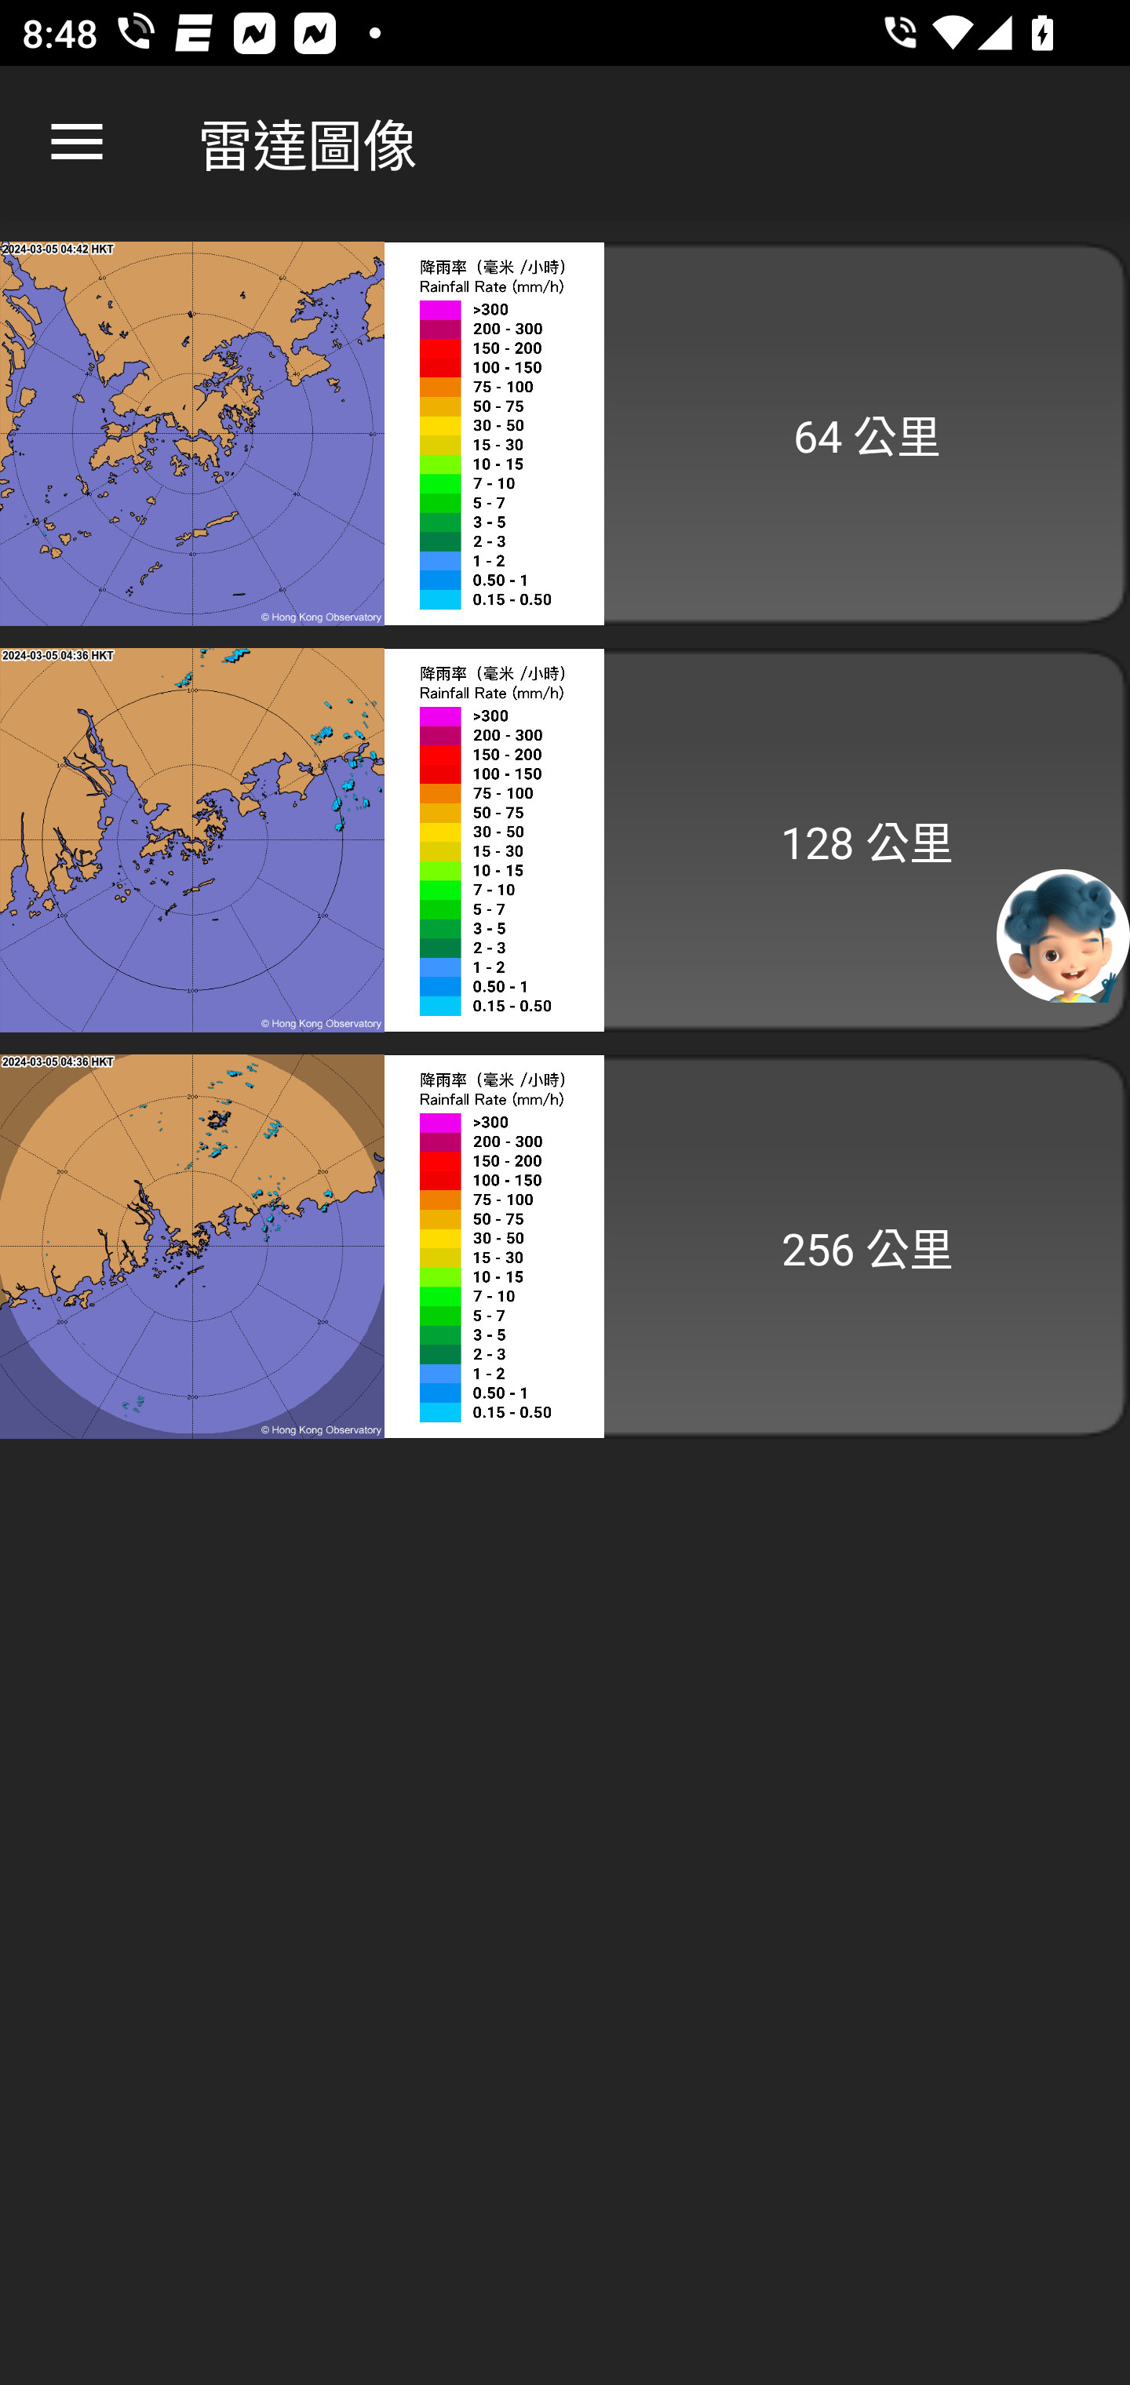 Image resolution: width=1130 pixels, height=2385 pixels. I want to click on 128 公里, so click(565, 840).